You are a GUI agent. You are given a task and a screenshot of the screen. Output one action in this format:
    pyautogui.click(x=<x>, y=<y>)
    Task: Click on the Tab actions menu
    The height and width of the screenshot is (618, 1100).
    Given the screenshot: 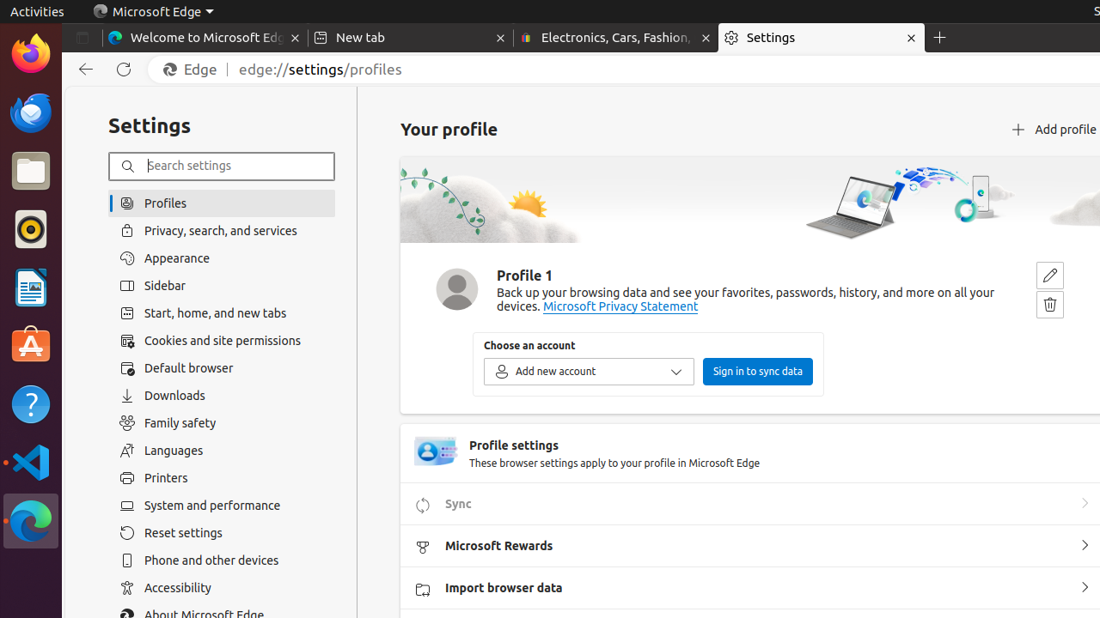 What is the action you would take?
    pyautogui.click(x=82, y=38)
    